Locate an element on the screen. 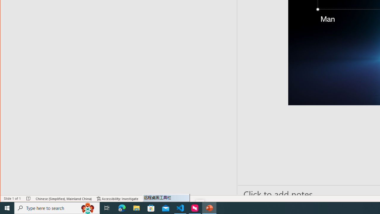 The width and height of the screenshot is (380, 214). File Explorer is located at coordinates (137, 208).